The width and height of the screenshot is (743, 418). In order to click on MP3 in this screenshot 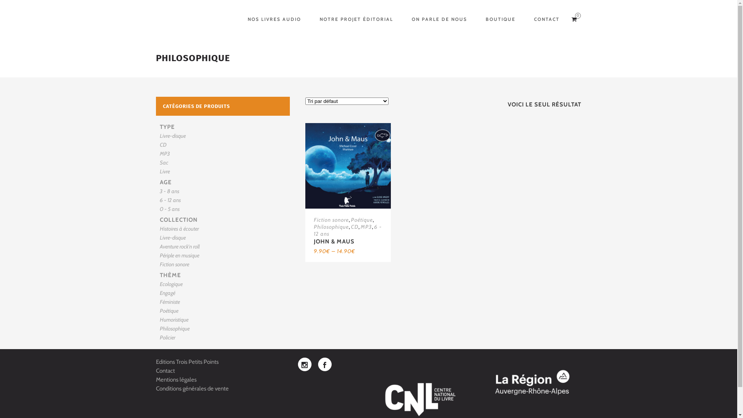, I will do `click(366, 227)`.